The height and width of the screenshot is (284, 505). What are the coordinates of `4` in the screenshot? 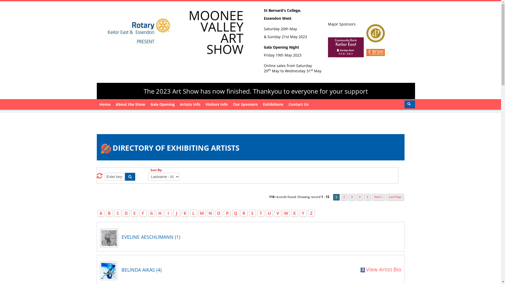 It's located at (360, 197).